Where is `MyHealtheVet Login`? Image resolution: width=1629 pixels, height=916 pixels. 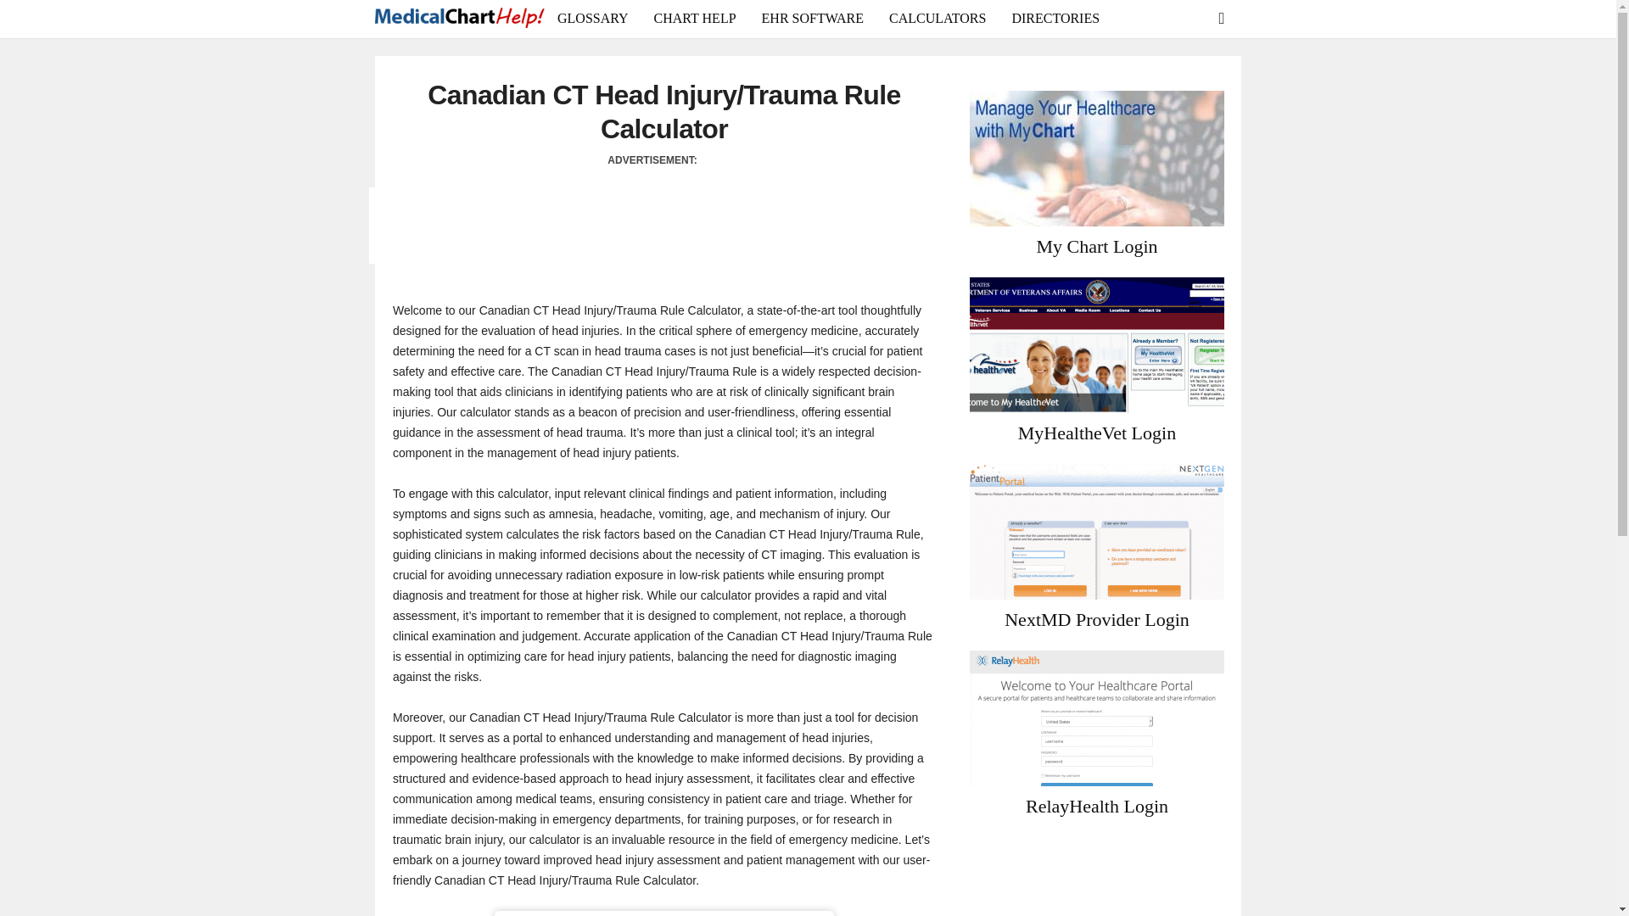 MyHealtheVet Login is located at coordinates (1096, 345).